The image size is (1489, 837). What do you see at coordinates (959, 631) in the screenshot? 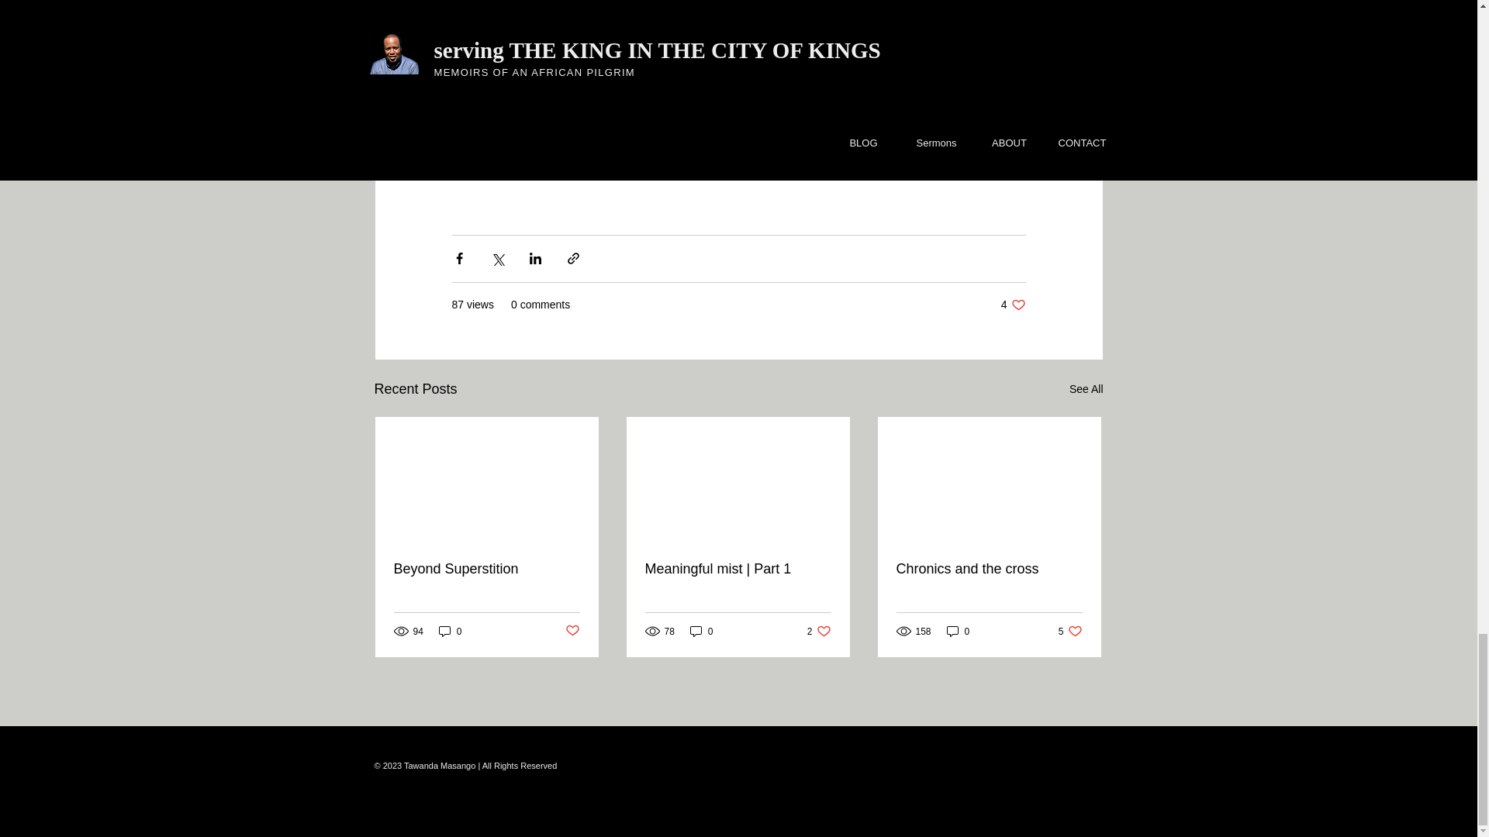
I see `Post not marked as liked` at bounding box center [959, 631].